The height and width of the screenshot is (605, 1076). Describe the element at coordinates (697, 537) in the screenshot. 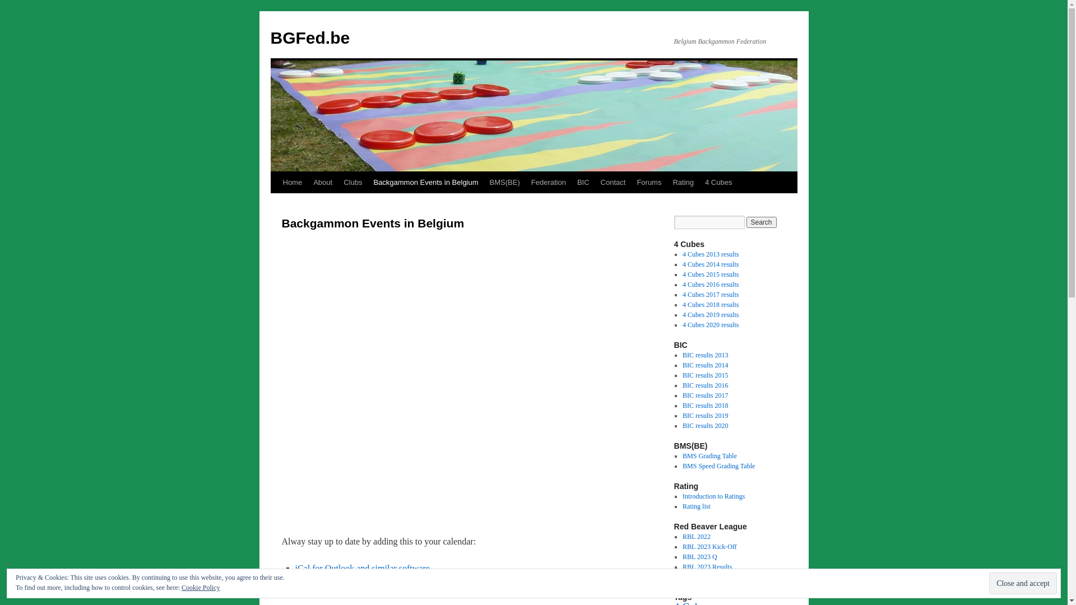

I see `RBL 2022` at that location.